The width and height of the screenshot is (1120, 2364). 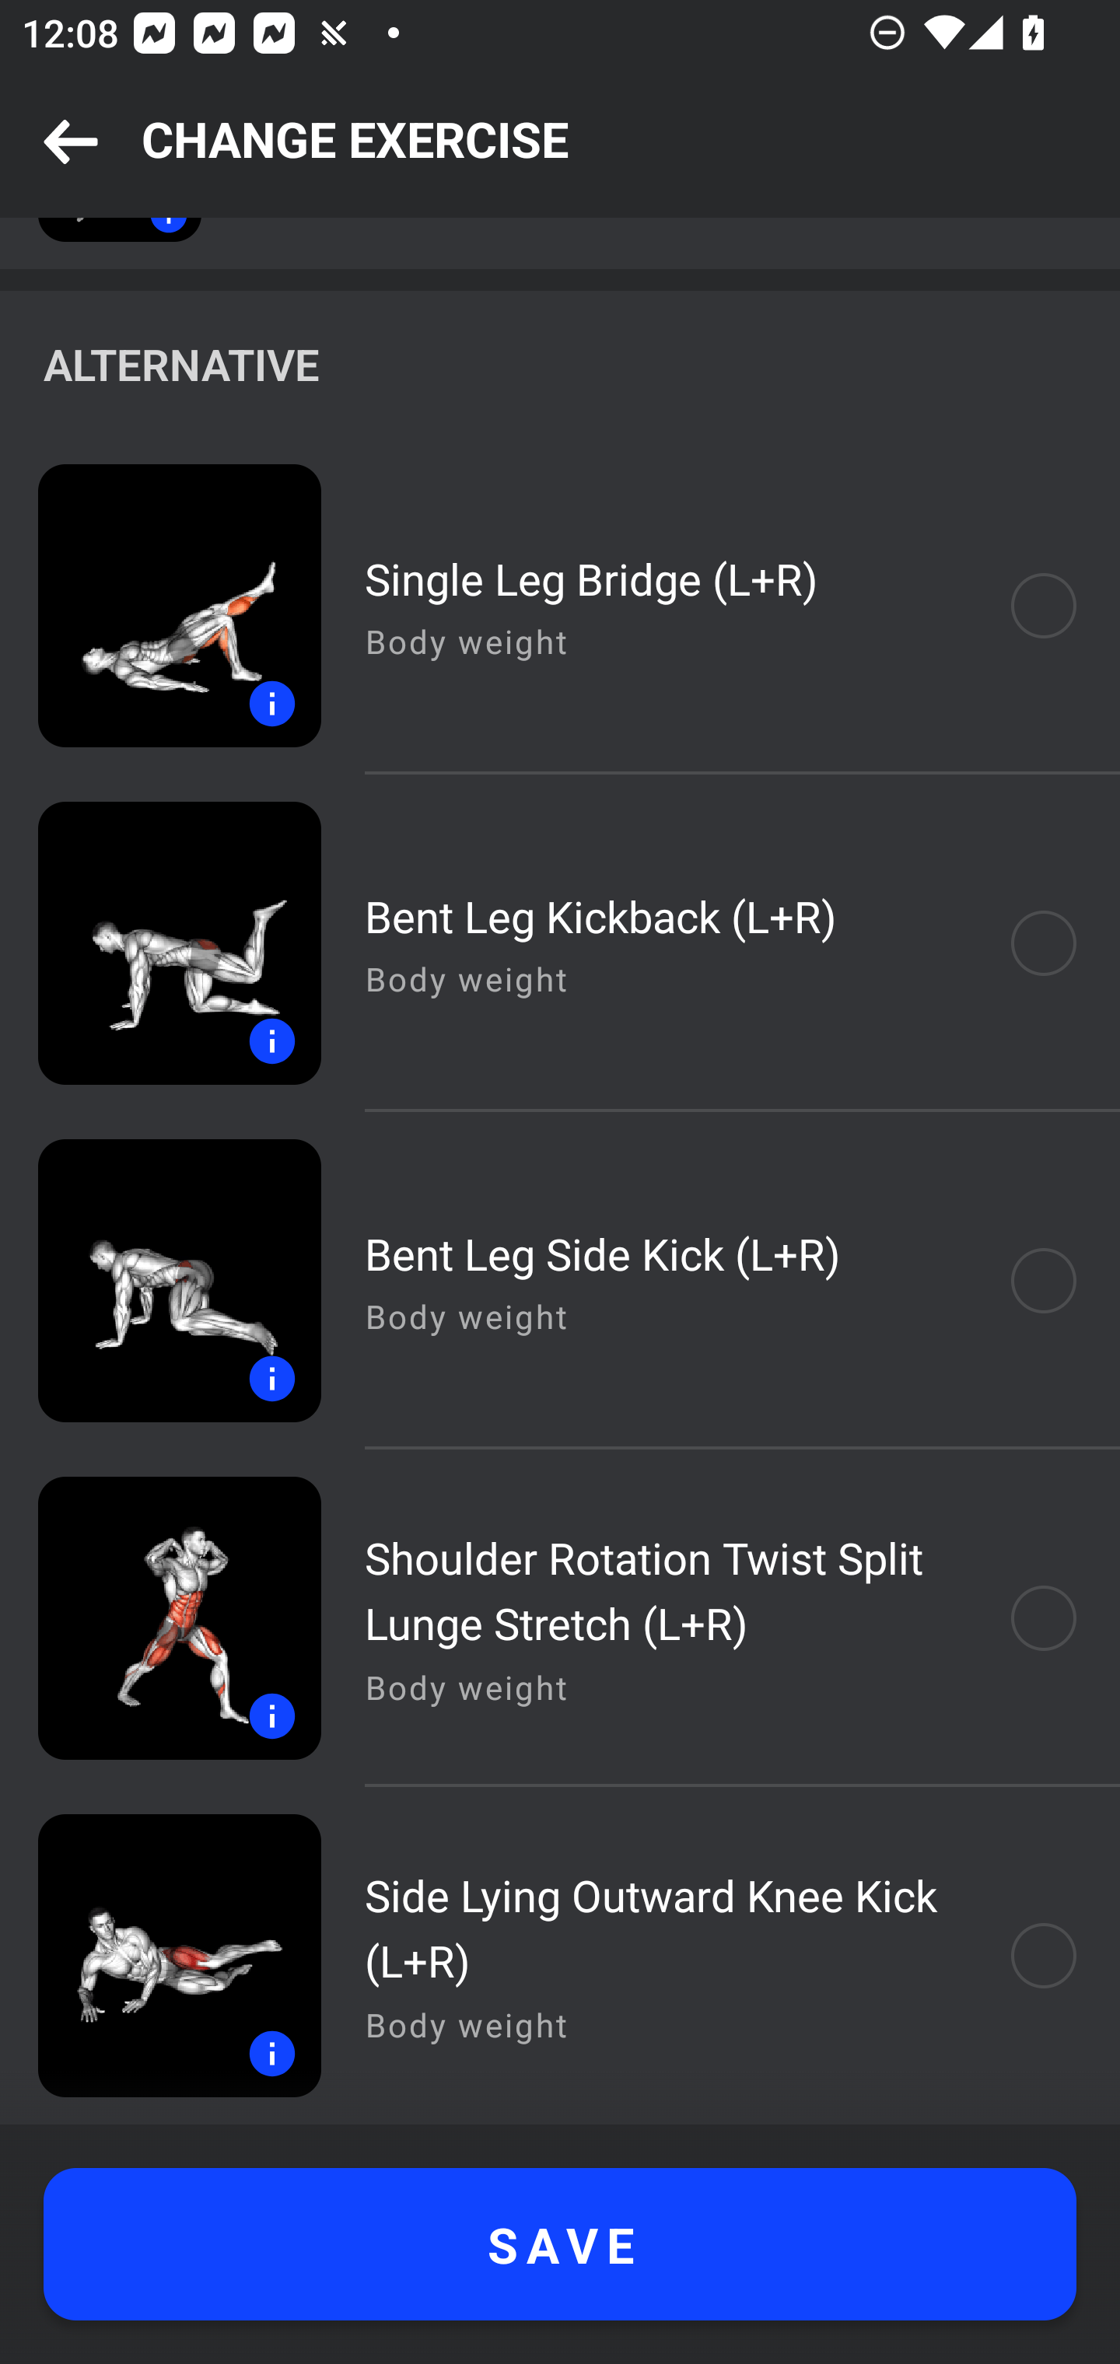 What do you see at coordinates (560, 607) in the screenshot?
I see `details Single Leg Bridge (L+R) Body weight` at bounding box center [560, 607].